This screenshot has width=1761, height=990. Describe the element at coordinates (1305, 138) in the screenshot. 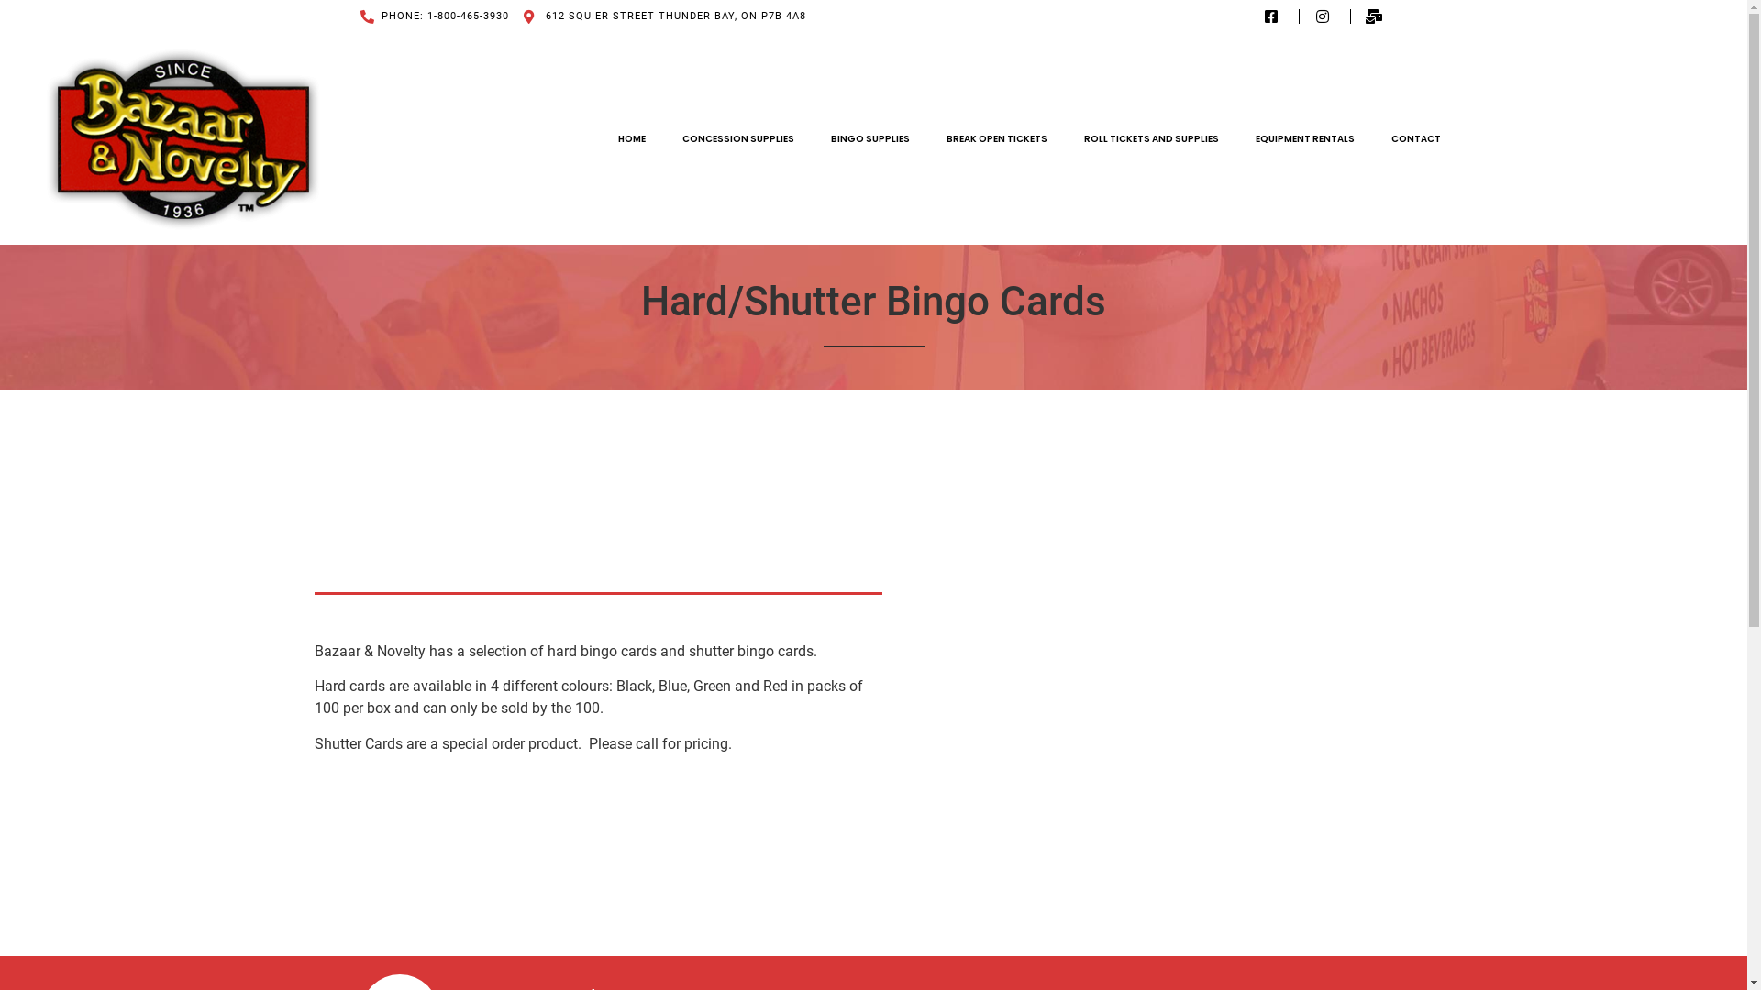

I see `EQUIPMENT RENTALS` at that location.